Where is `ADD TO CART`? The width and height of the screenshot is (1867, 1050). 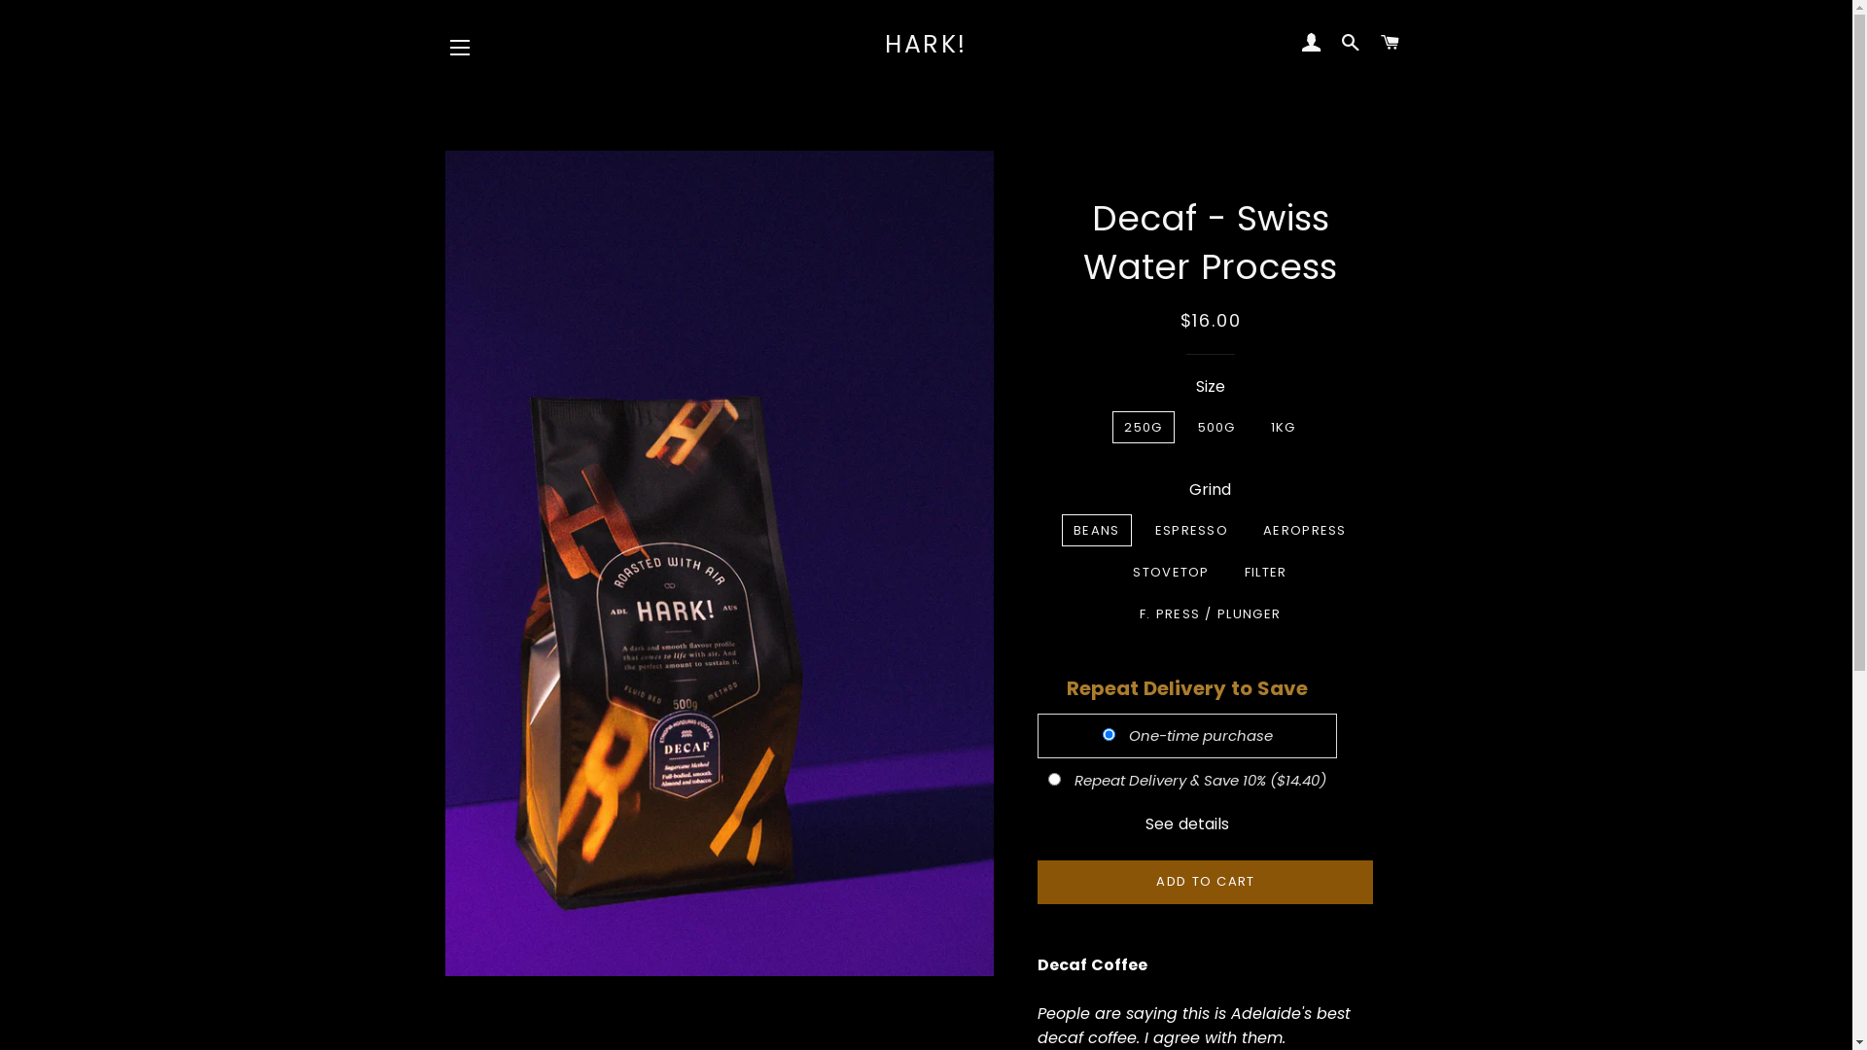 ADD TO CART is located at coordinates (1206, 882).